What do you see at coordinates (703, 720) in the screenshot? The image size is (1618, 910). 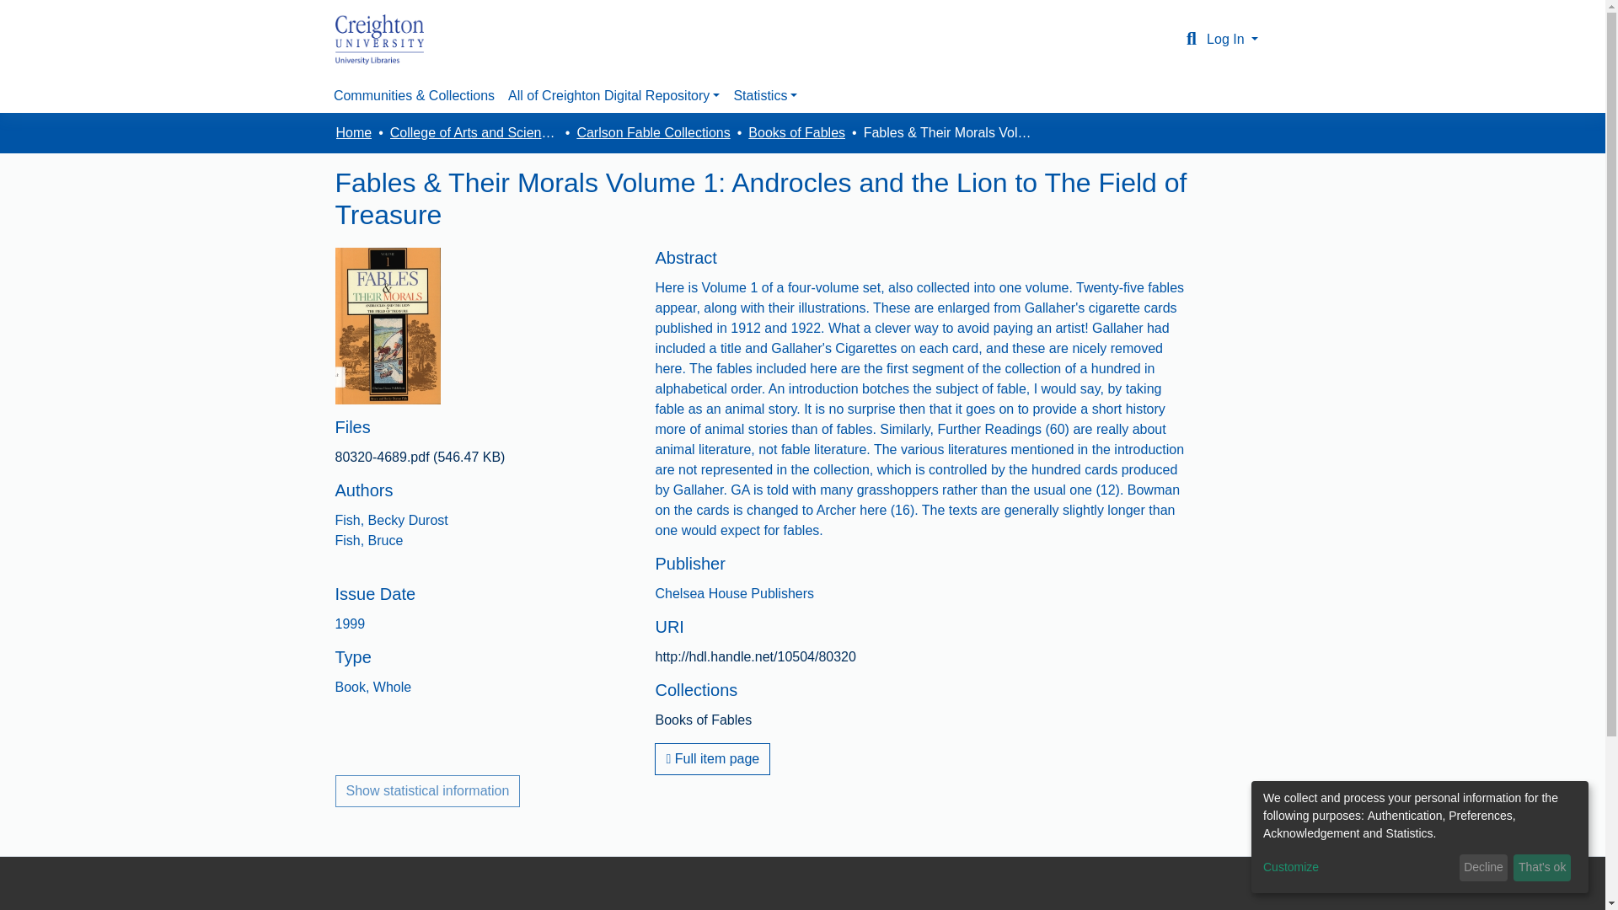 I see `Books of Fables` at bounding box center [703, 720].